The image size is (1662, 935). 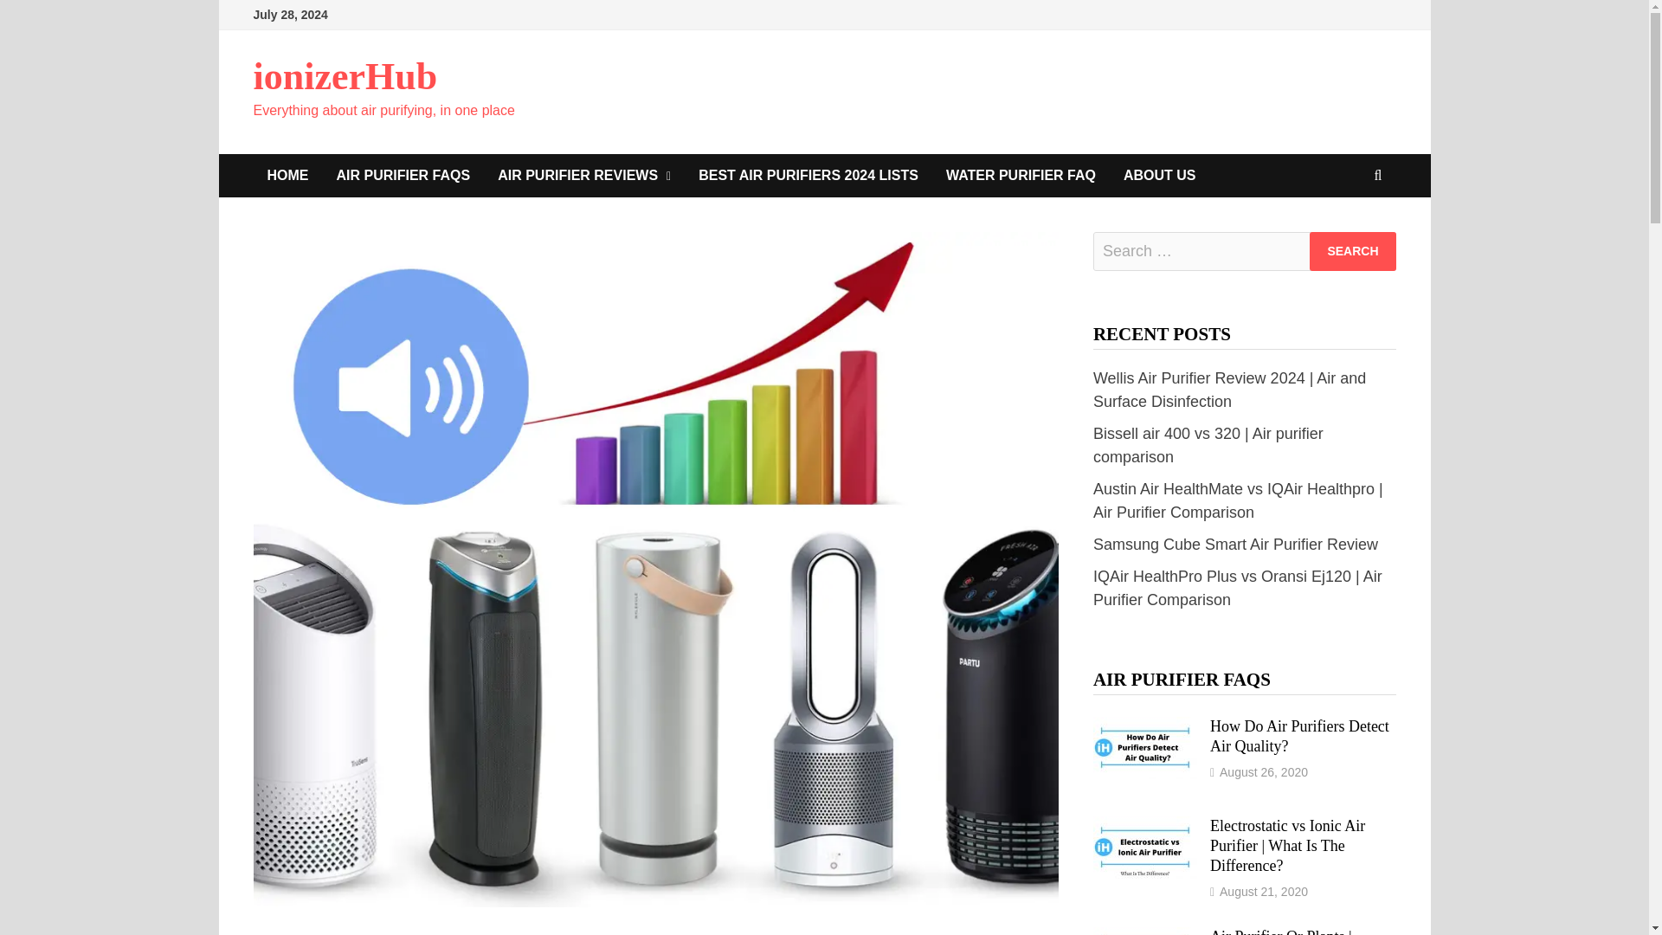 What do you see at coordinates (1021, 175) in the screenshot?
I see `WATER PURIFIER FAQ` at bounding box center [1021, 175].